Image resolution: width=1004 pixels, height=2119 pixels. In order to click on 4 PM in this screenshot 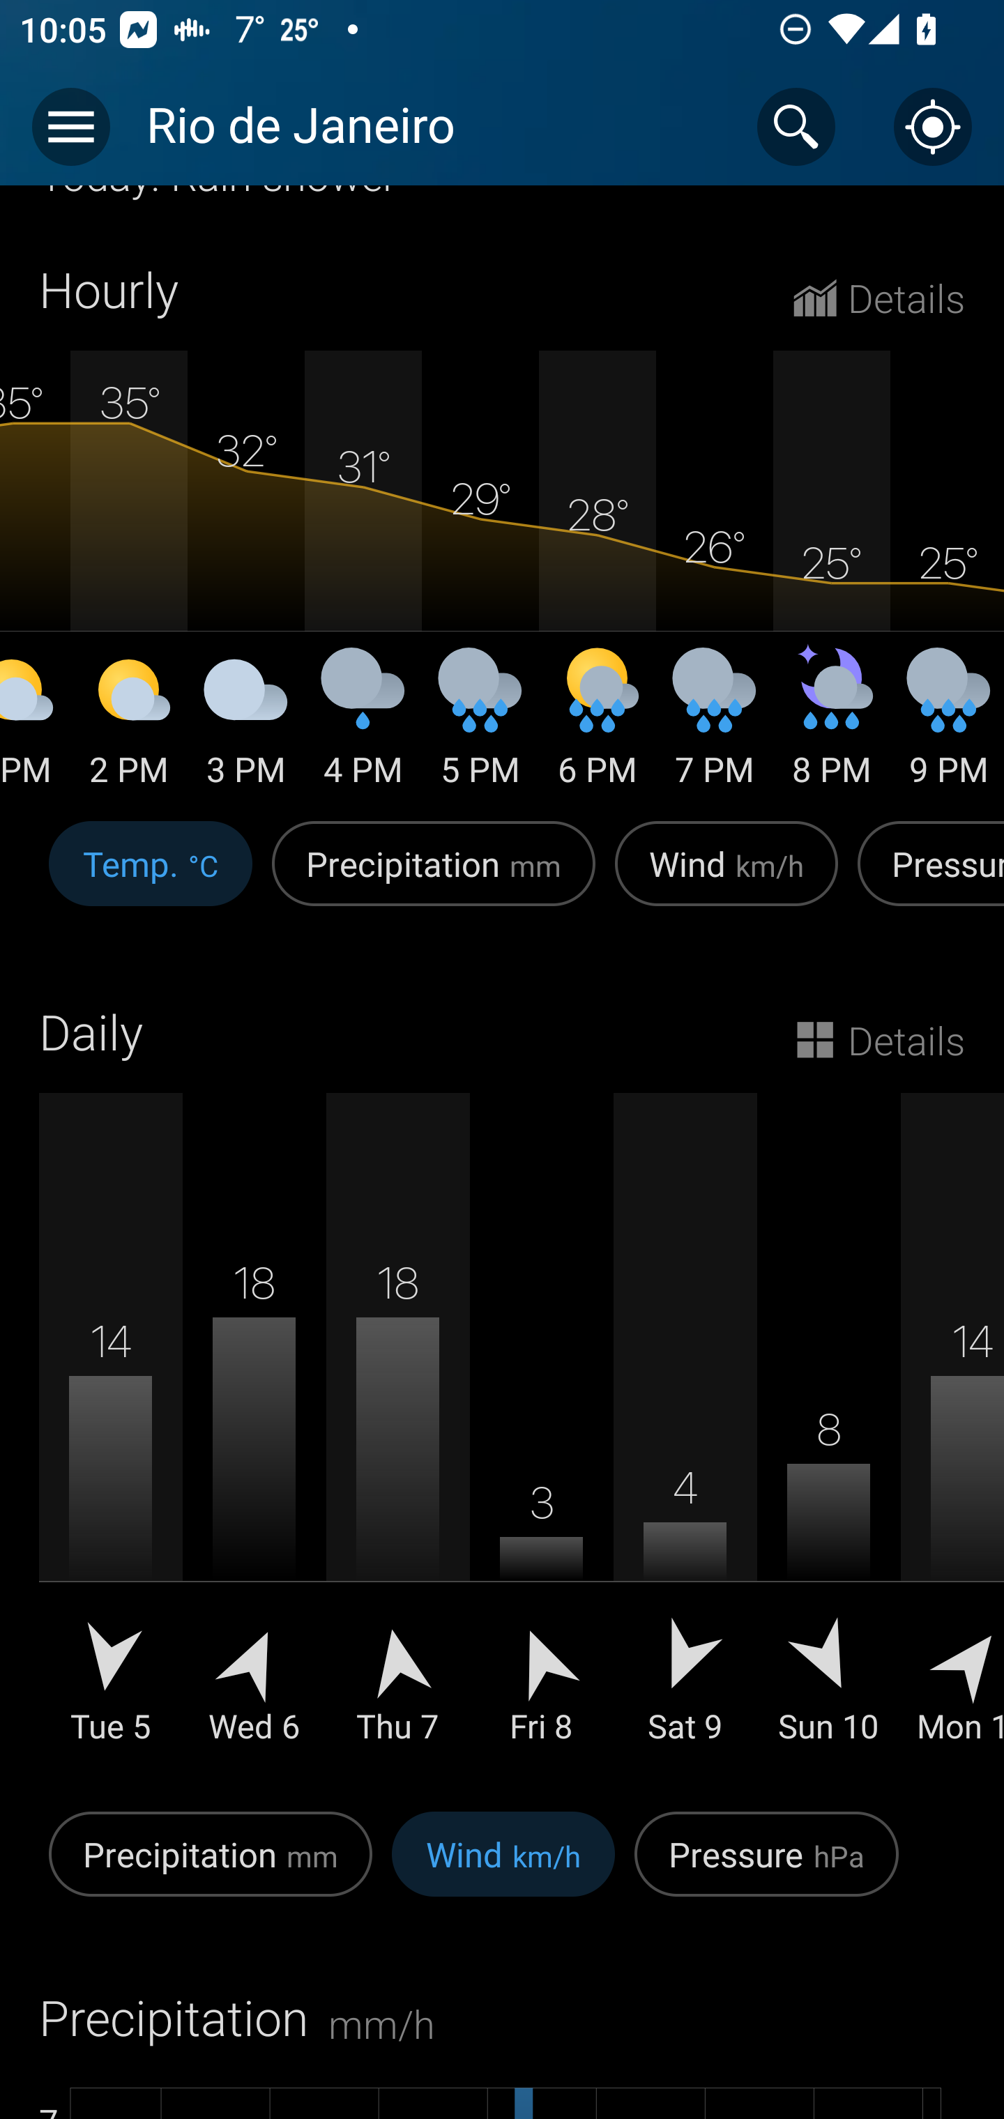, I will do `click(363, 728)`.